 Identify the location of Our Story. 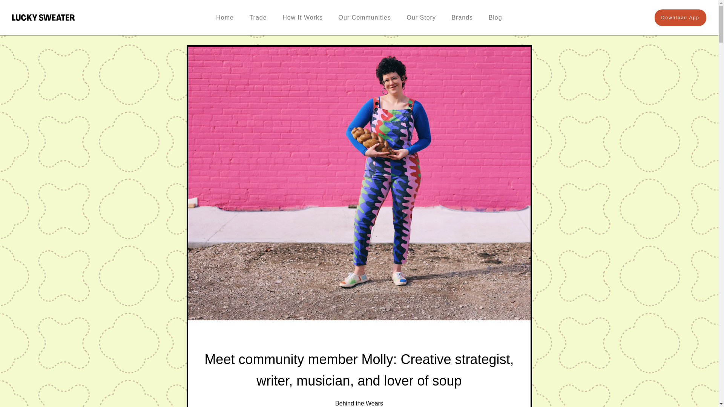
(421, 17).